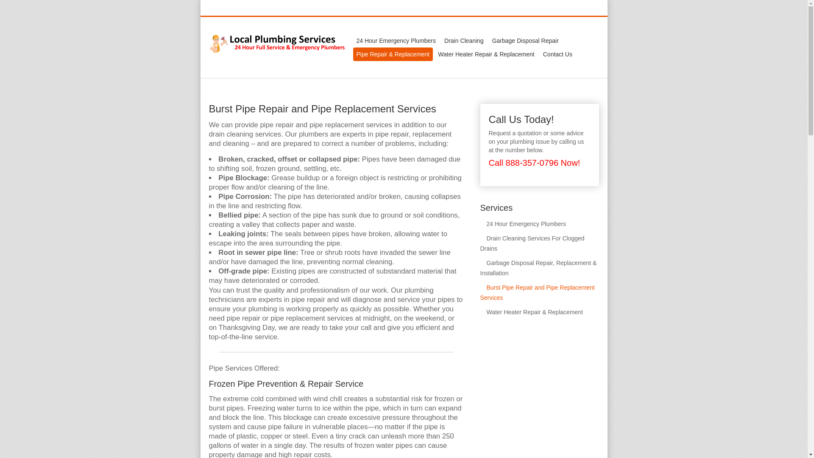 The height and width of the screenshot is (458, 814). What do you see at coordinates (464, 41) in the screenshot?
I see `Drain Cleaning` at bounding box center [464, 41].